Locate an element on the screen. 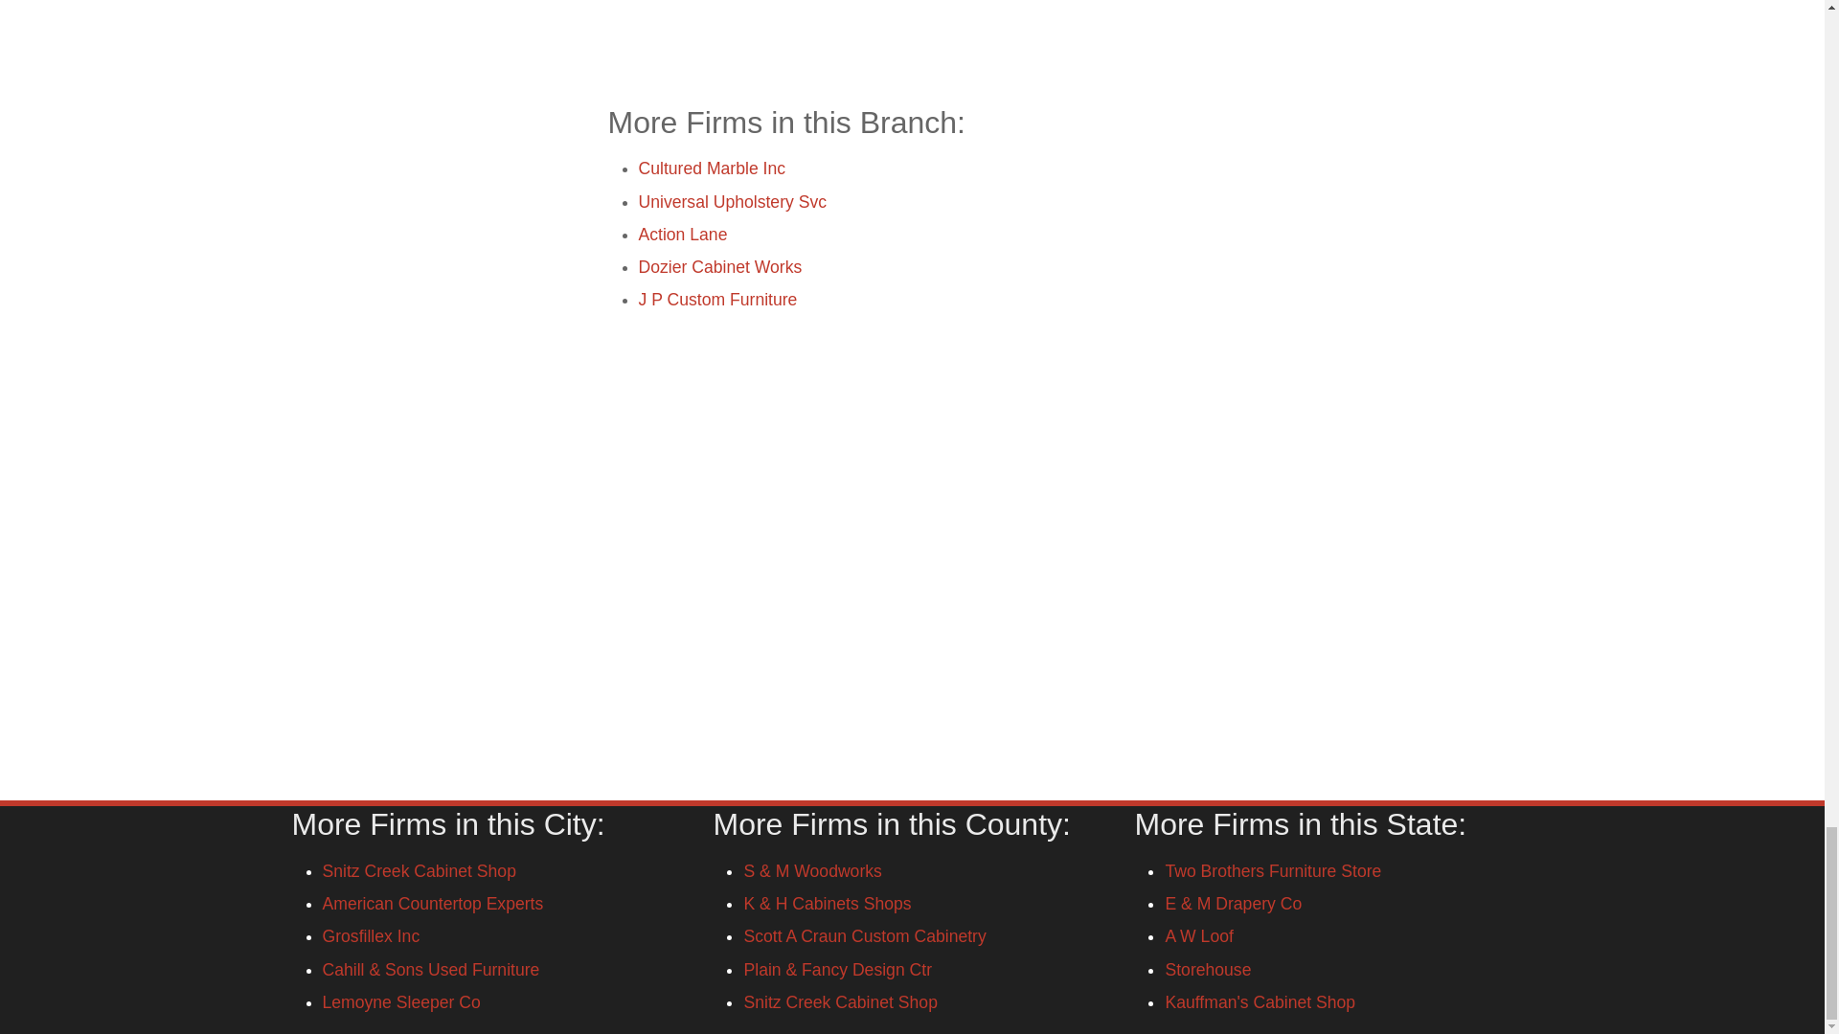 The image size is (1839, 1034). J P Custom Furniture is located at coordinates (716, 299).